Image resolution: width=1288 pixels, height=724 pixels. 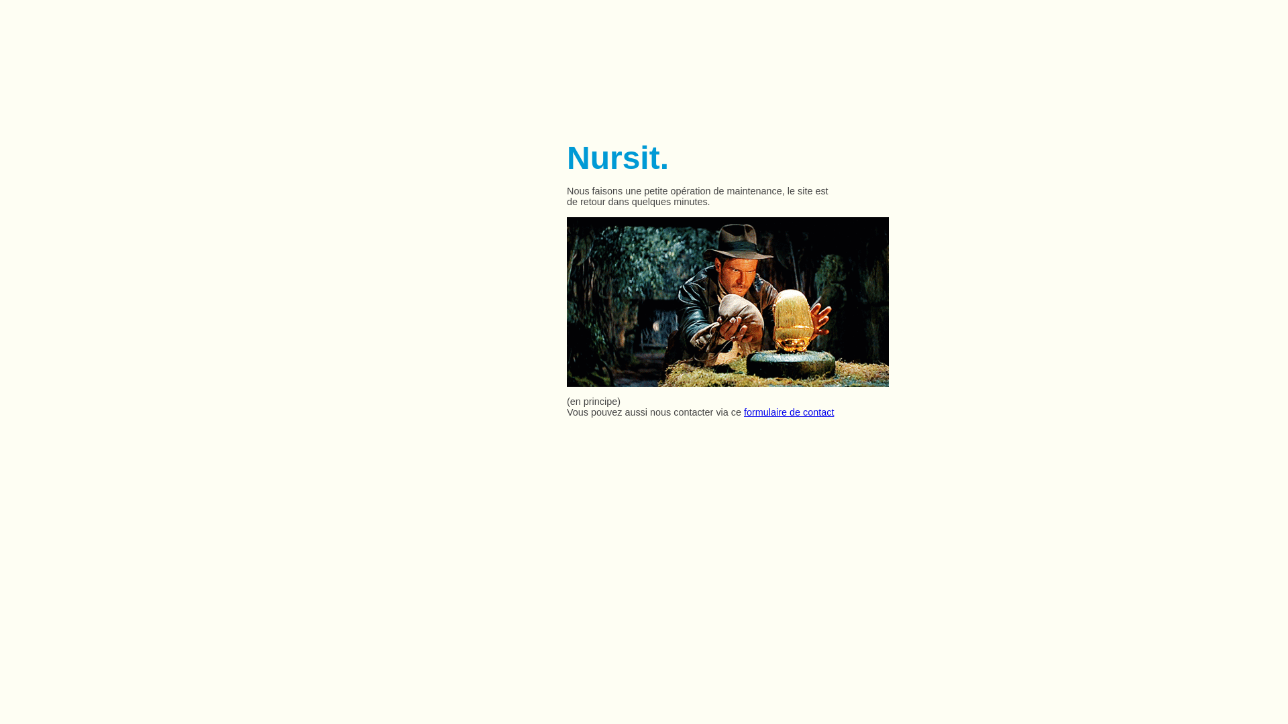 I want to click on formulaire de contact, so click(x=789, y=412).